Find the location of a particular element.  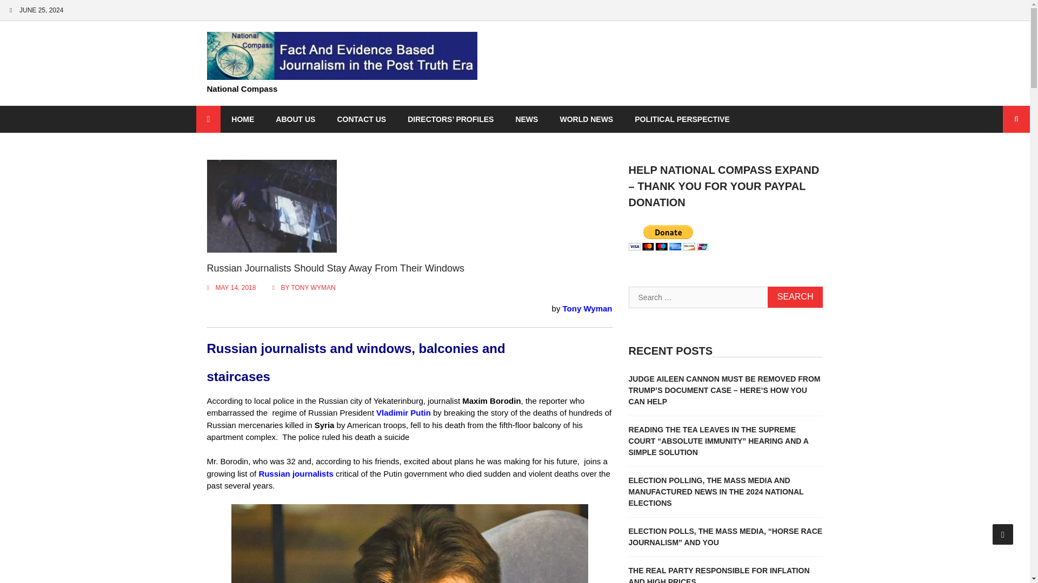

Russian journalists is located at coordinates (296, 473).